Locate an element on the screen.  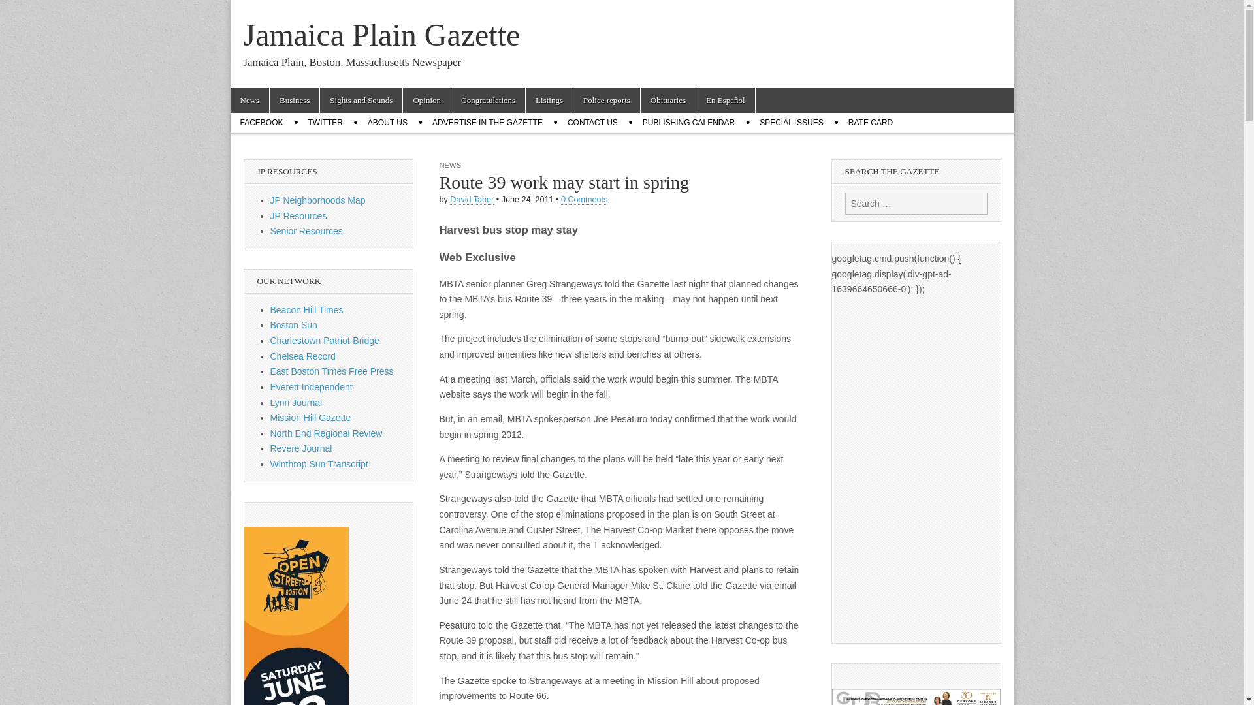
Business is located at coordinates (294, 101).